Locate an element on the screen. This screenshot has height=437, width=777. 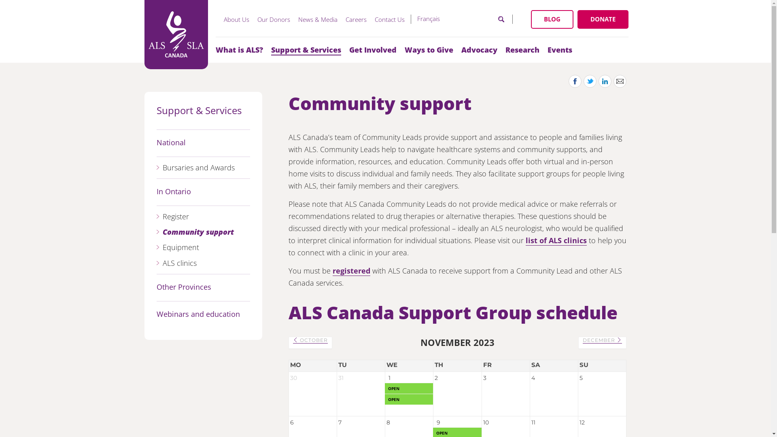
Support & Services is located at coordinates (199, 111).